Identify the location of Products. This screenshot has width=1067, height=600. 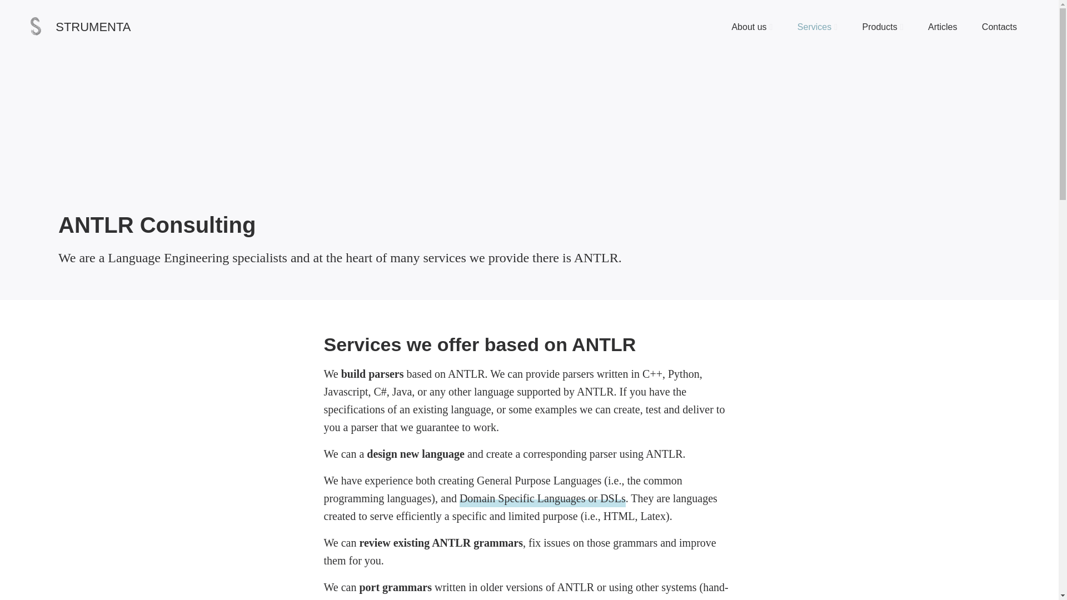
(882, 27).